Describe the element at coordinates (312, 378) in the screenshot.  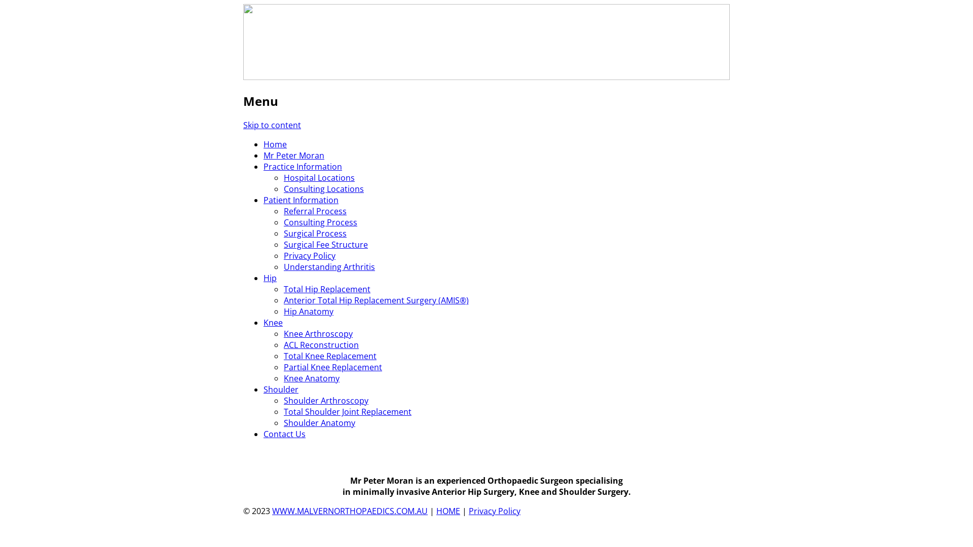
I see `Knee Anatomy` at that location.